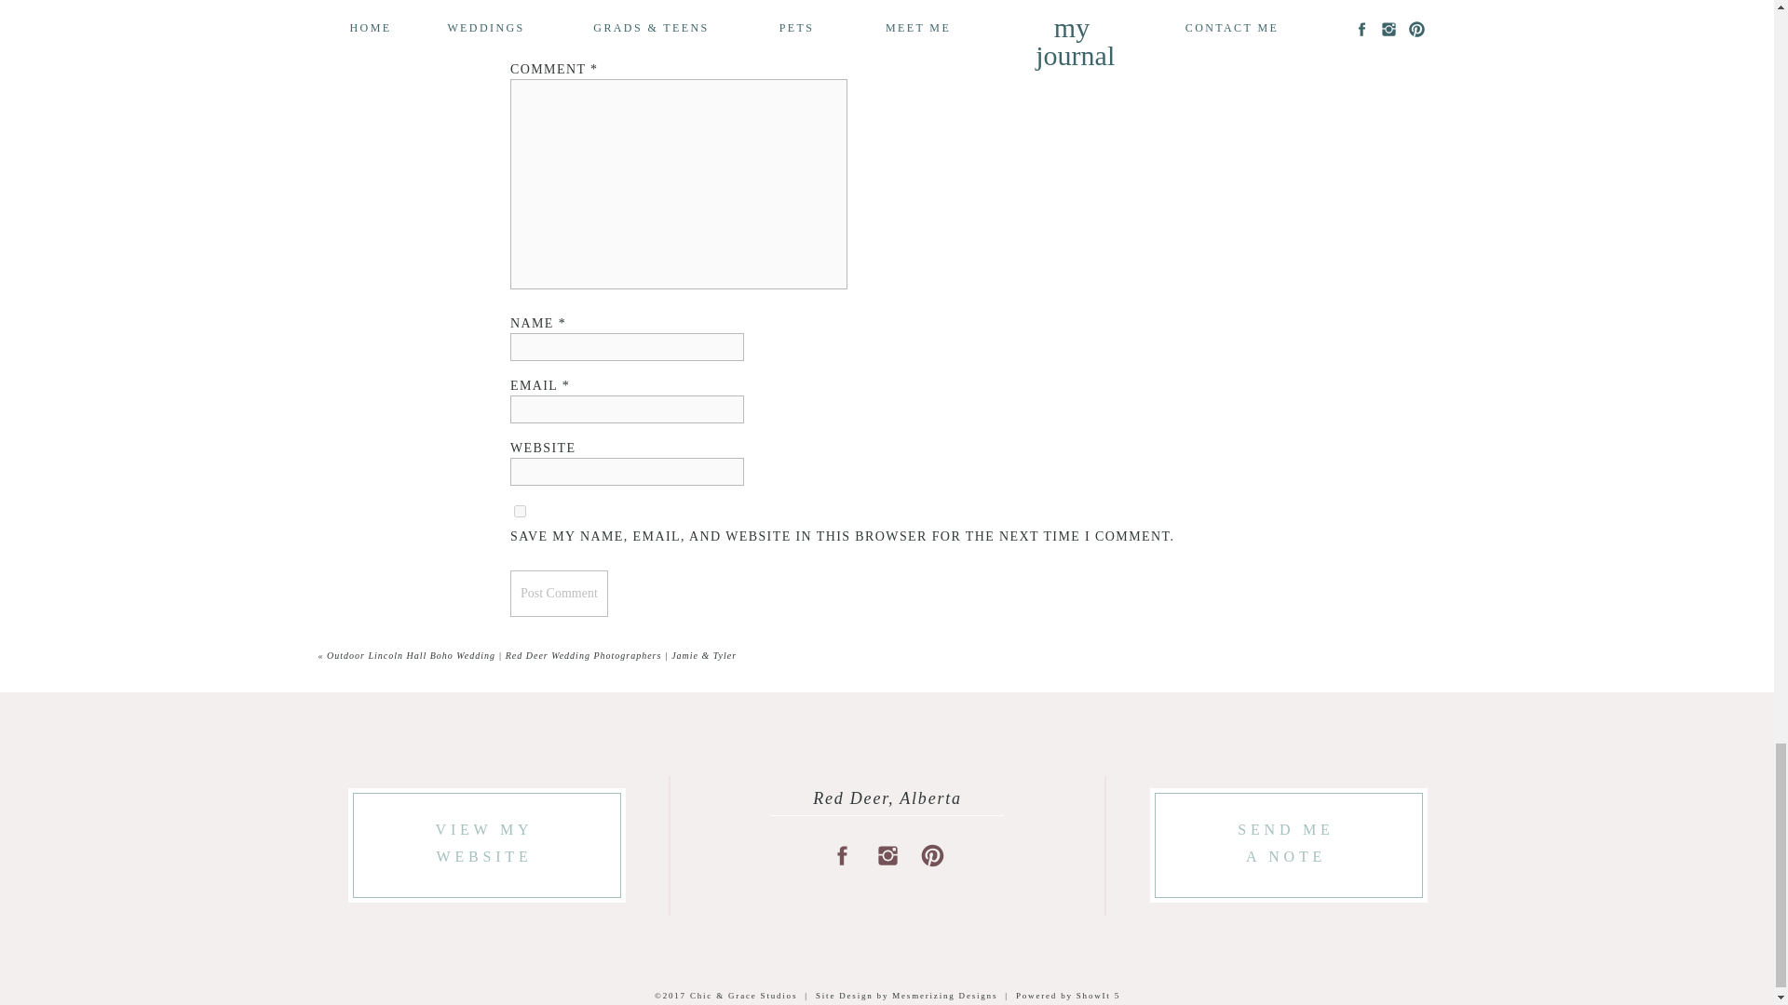  I want to click on yes, so click(520, 512).